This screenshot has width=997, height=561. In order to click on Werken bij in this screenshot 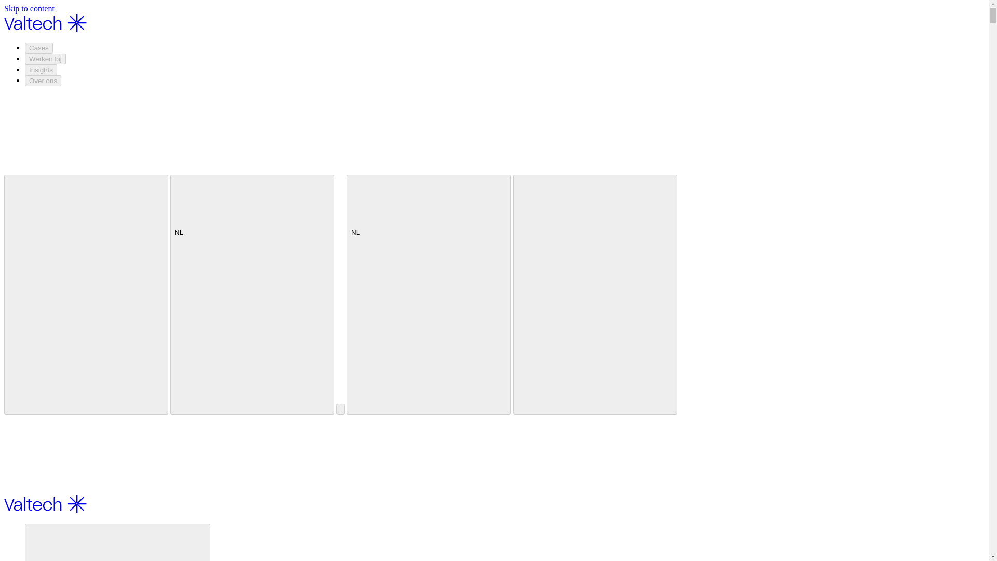, I will do `click(45, 59)`.